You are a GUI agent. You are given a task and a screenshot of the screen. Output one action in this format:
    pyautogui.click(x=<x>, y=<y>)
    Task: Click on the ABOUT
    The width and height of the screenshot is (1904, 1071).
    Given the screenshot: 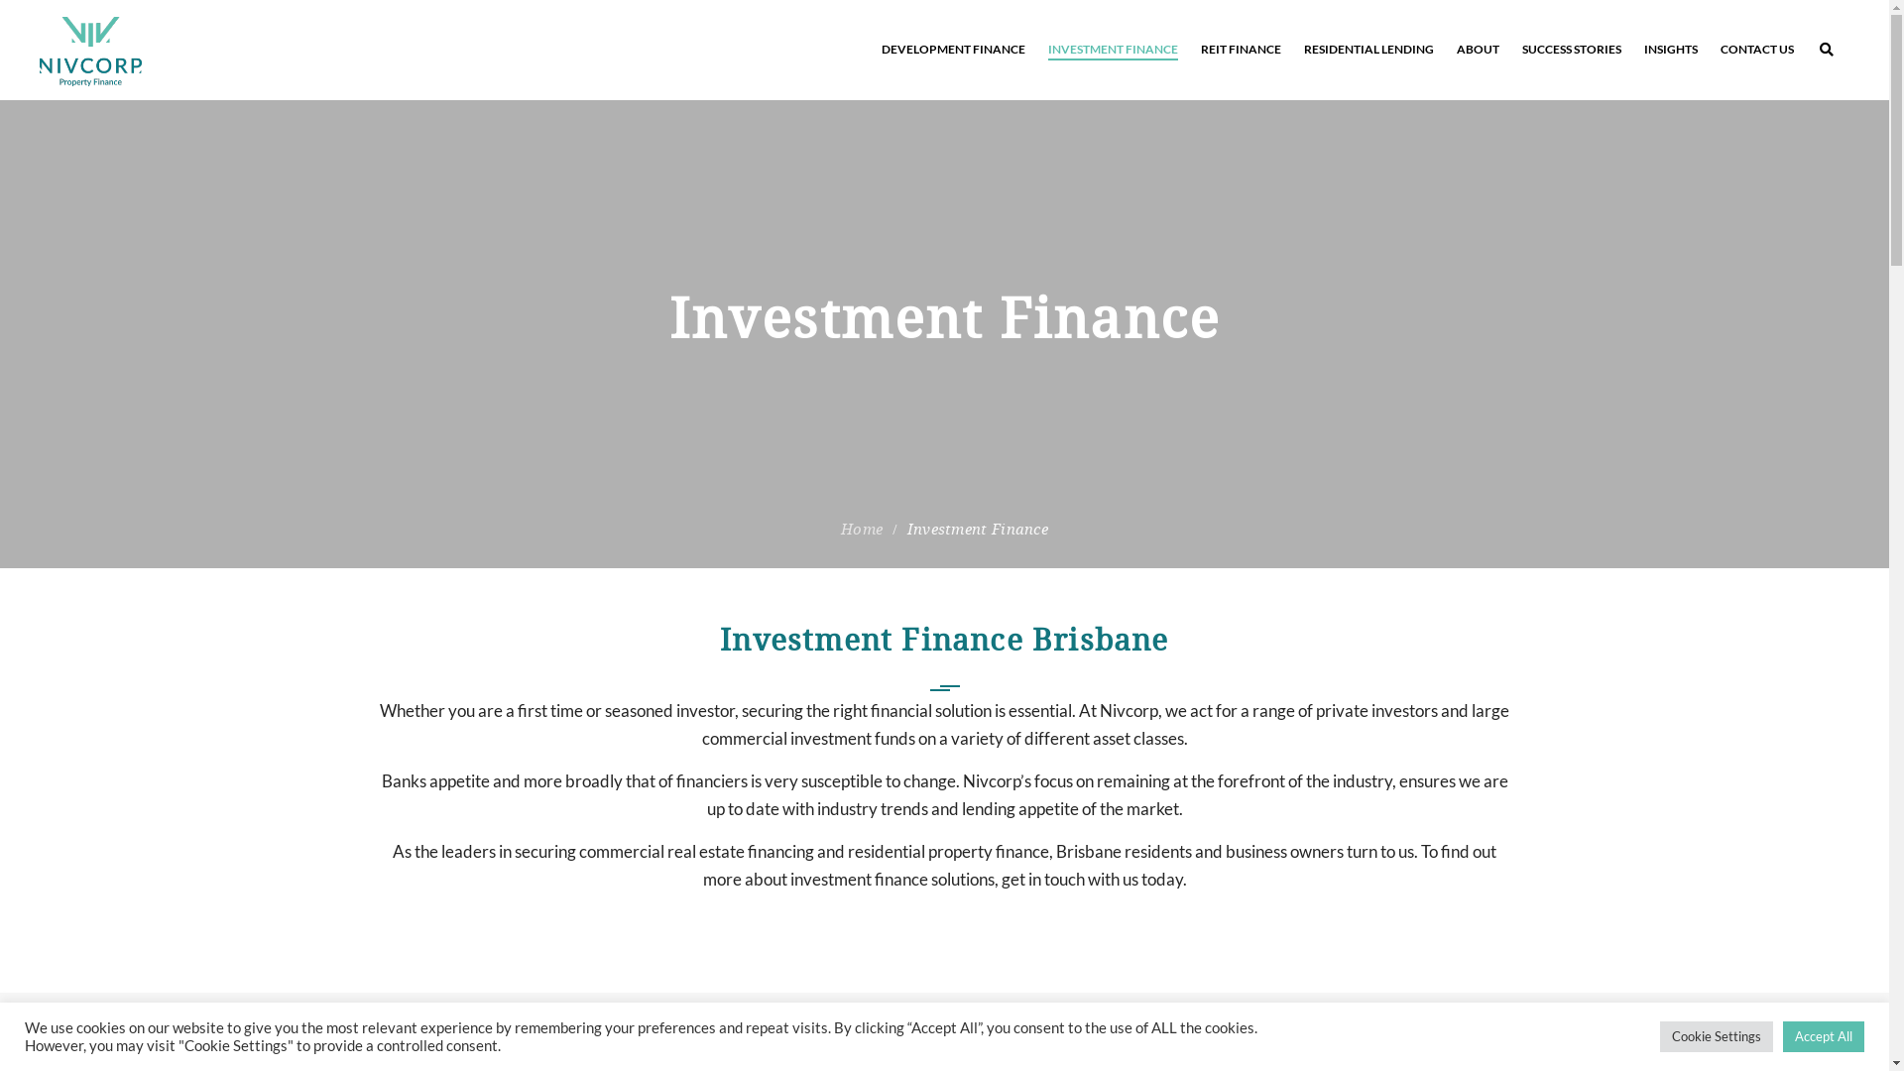 What is the action you would take?
    pyautogui.click(x=1478, y=50)
    